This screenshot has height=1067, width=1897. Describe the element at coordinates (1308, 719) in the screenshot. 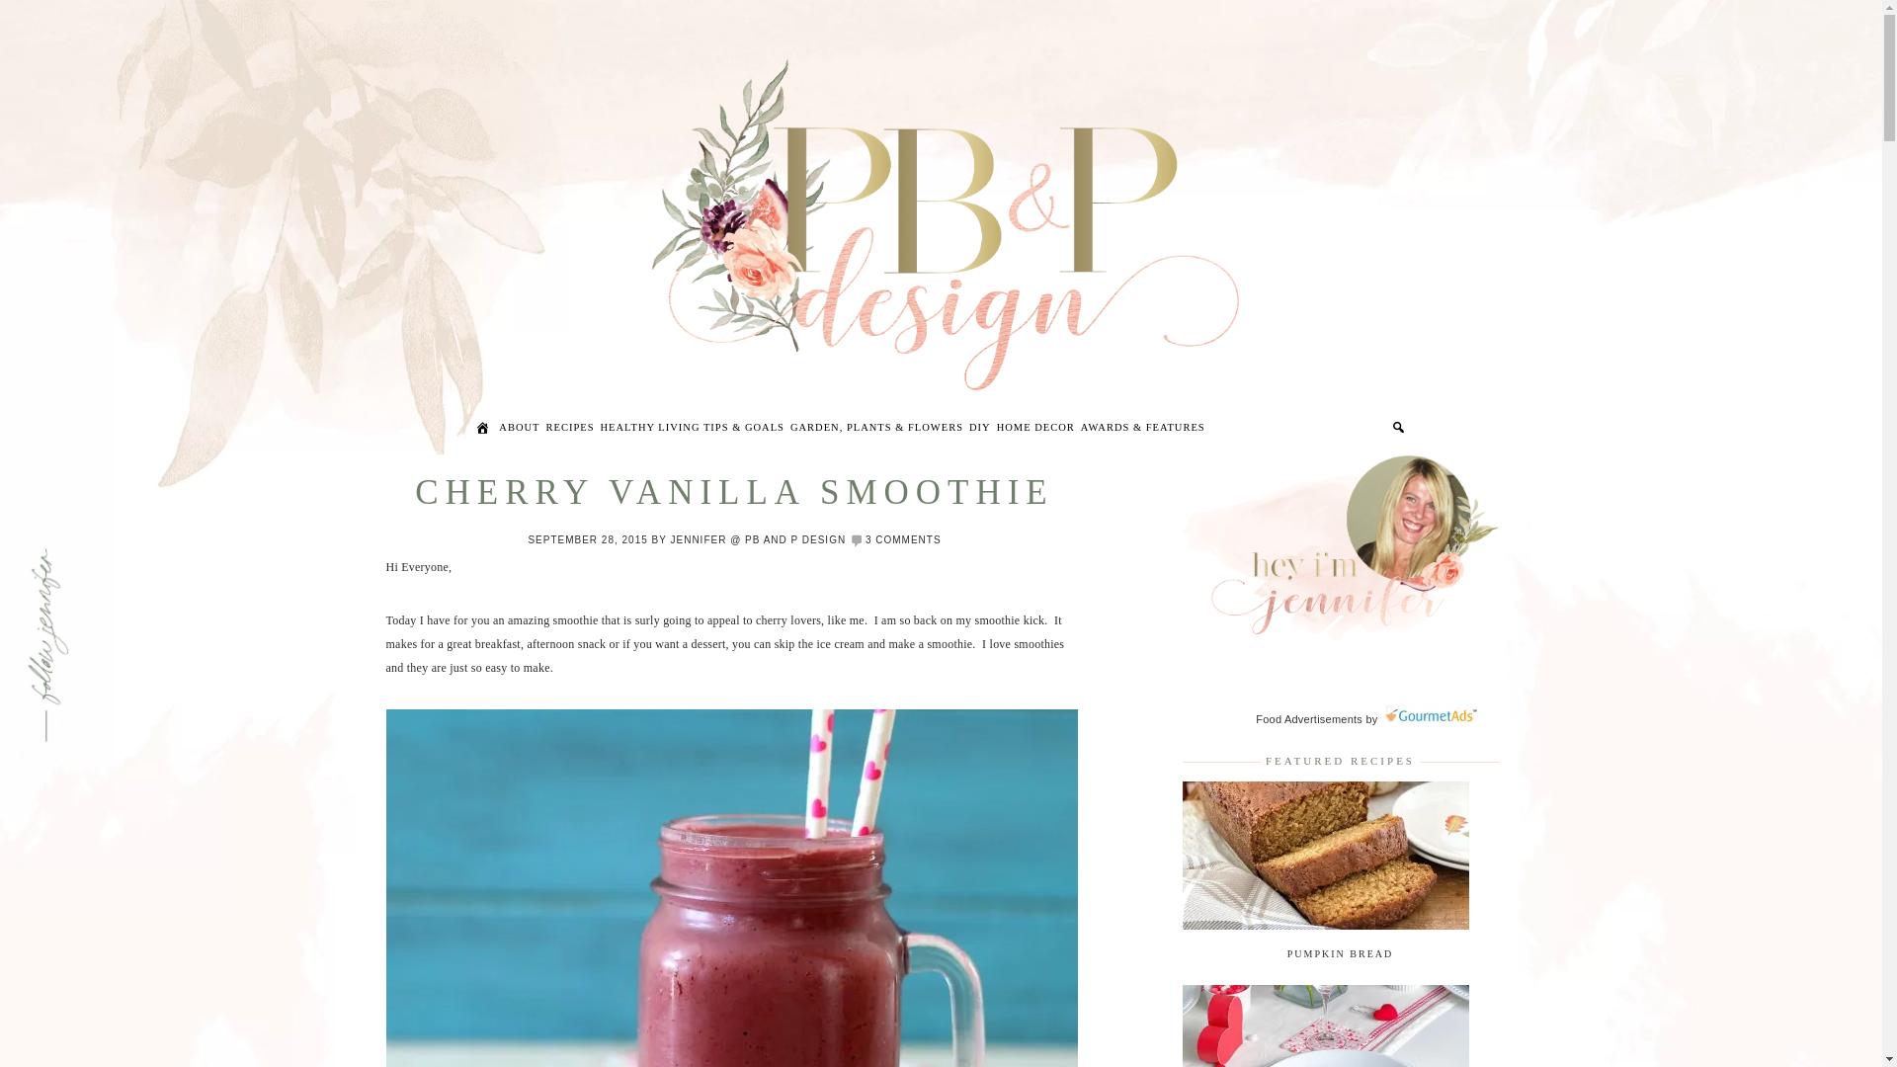

I see `Food Advertisements` at that location.